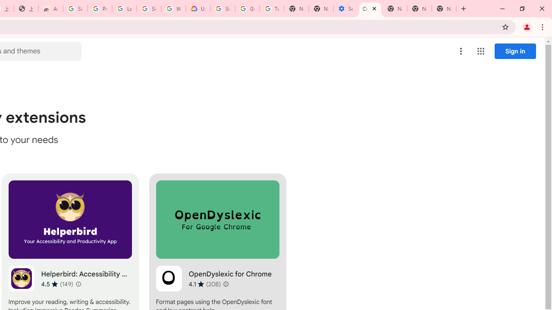 This screenshot has width=552, height=310. Describe the element at coordinates (444, 9) in the screenshot. I see `New Tab` at that location.